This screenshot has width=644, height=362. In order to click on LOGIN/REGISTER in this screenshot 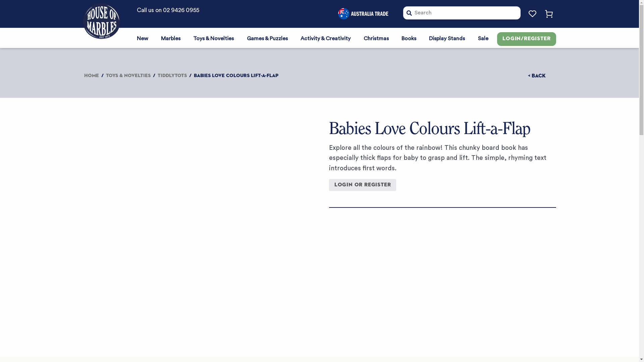, I will do `click(527, 39)`.